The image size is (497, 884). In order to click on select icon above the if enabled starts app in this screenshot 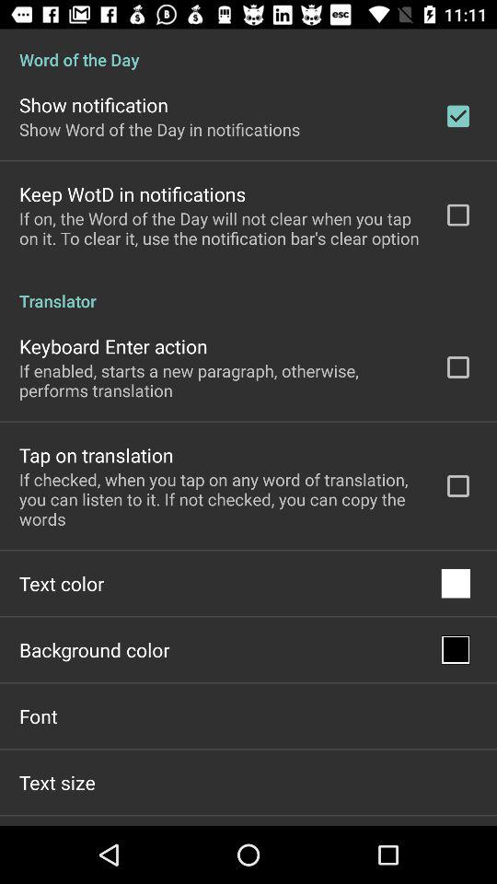, I will do `click(113, 346)`.